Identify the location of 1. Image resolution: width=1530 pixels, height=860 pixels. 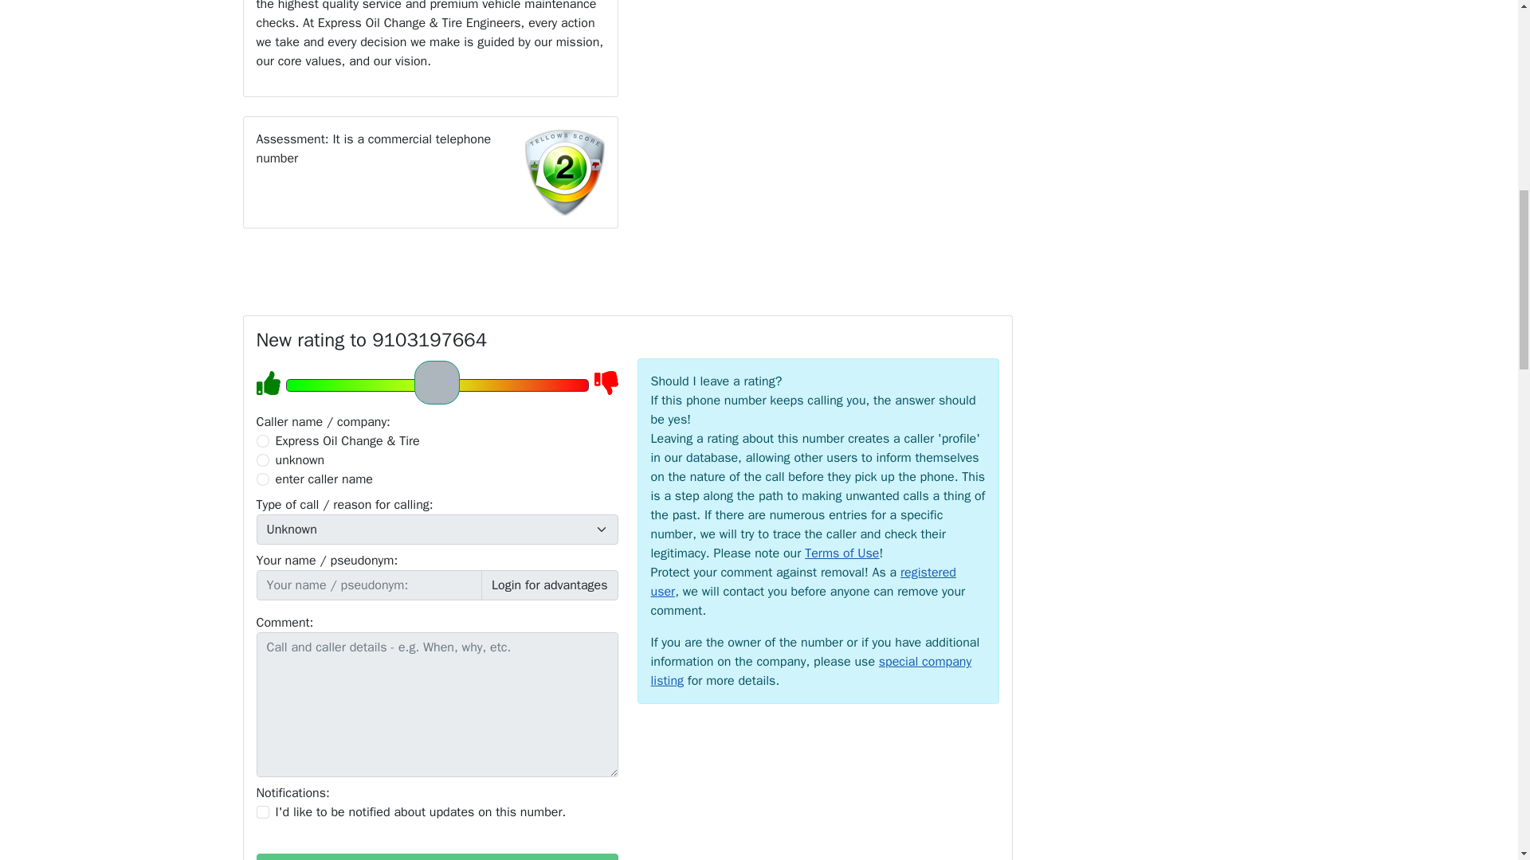
(263, 812).